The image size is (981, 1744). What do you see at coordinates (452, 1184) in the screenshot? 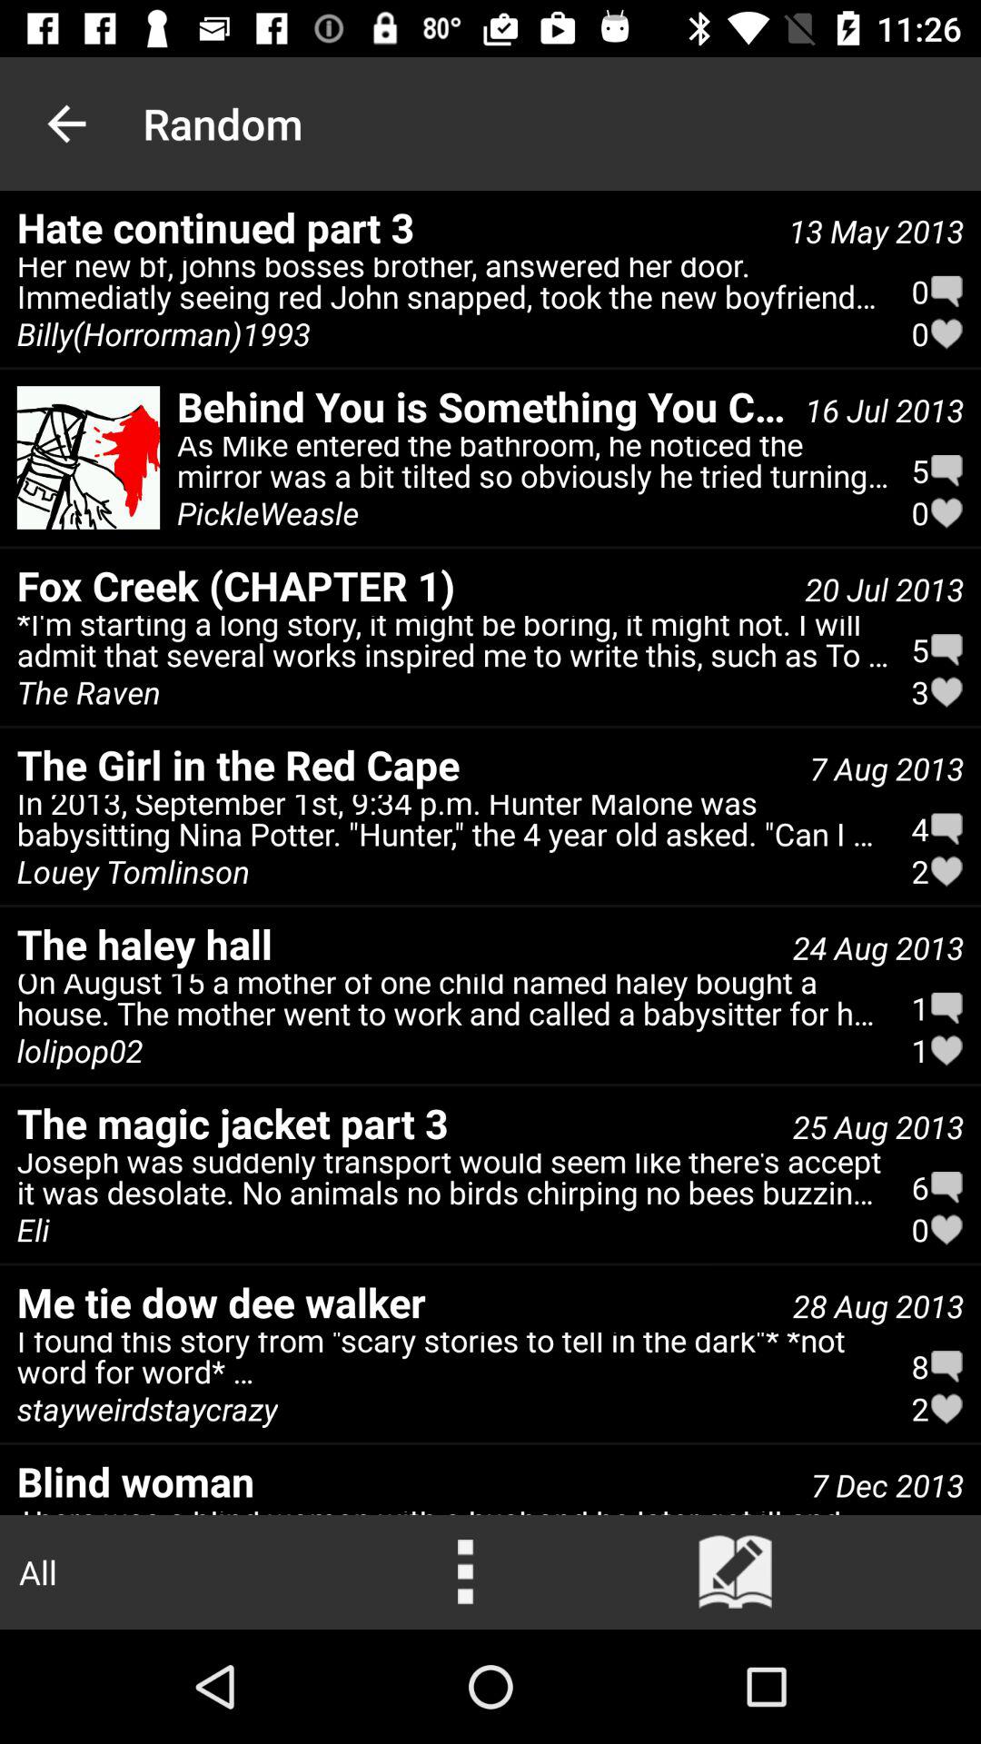
I see `press icon below the the magic jacket item` at bounding box center [452, 1184].